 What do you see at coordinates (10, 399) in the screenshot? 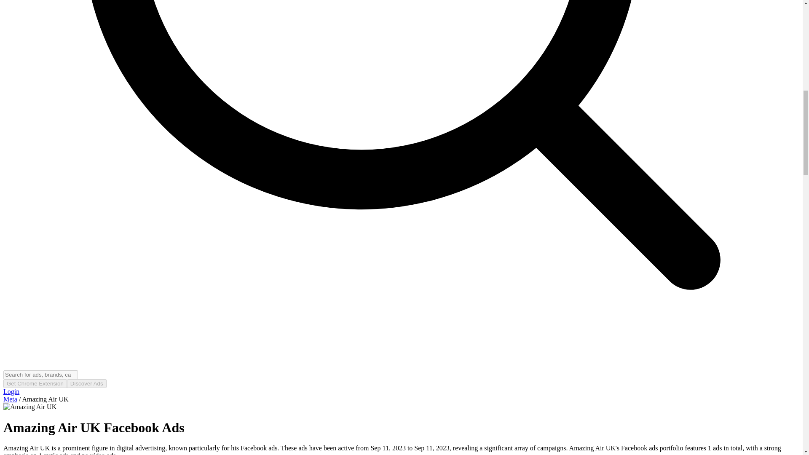
I see `Meta` at bounding box center [10, 399].